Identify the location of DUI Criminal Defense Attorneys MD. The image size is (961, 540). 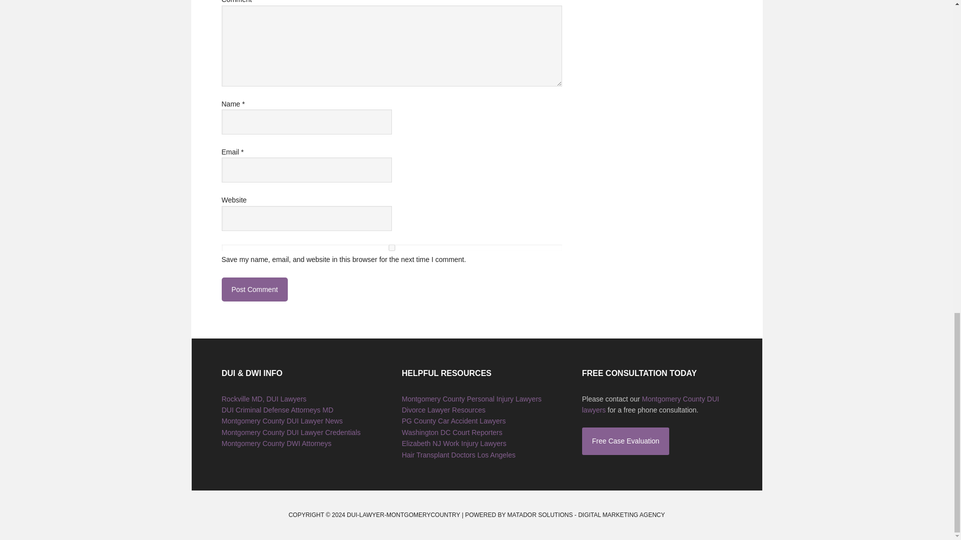
(277, 410).